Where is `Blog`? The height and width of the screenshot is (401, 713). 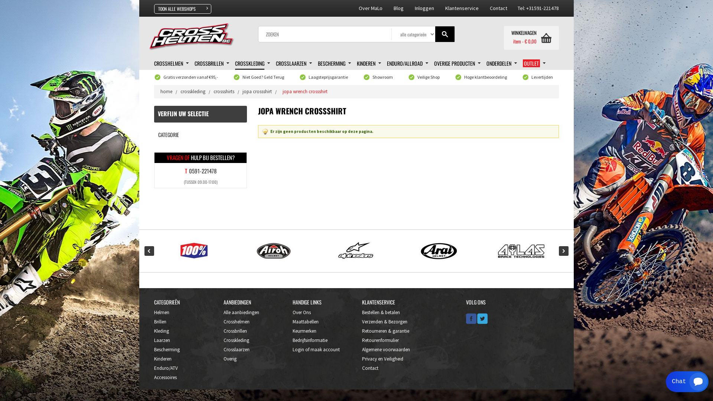 Blog is located at coordinates (399, 8).